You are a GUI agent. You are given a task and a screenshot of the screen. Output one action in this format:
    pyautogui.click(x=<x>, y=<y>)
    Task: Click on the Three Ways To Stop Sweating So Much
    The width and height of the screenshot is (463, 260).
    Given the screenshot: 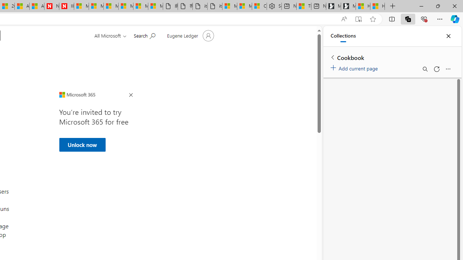 What is the action you would take?
    pyautogui.click(x=304, y=6)
    